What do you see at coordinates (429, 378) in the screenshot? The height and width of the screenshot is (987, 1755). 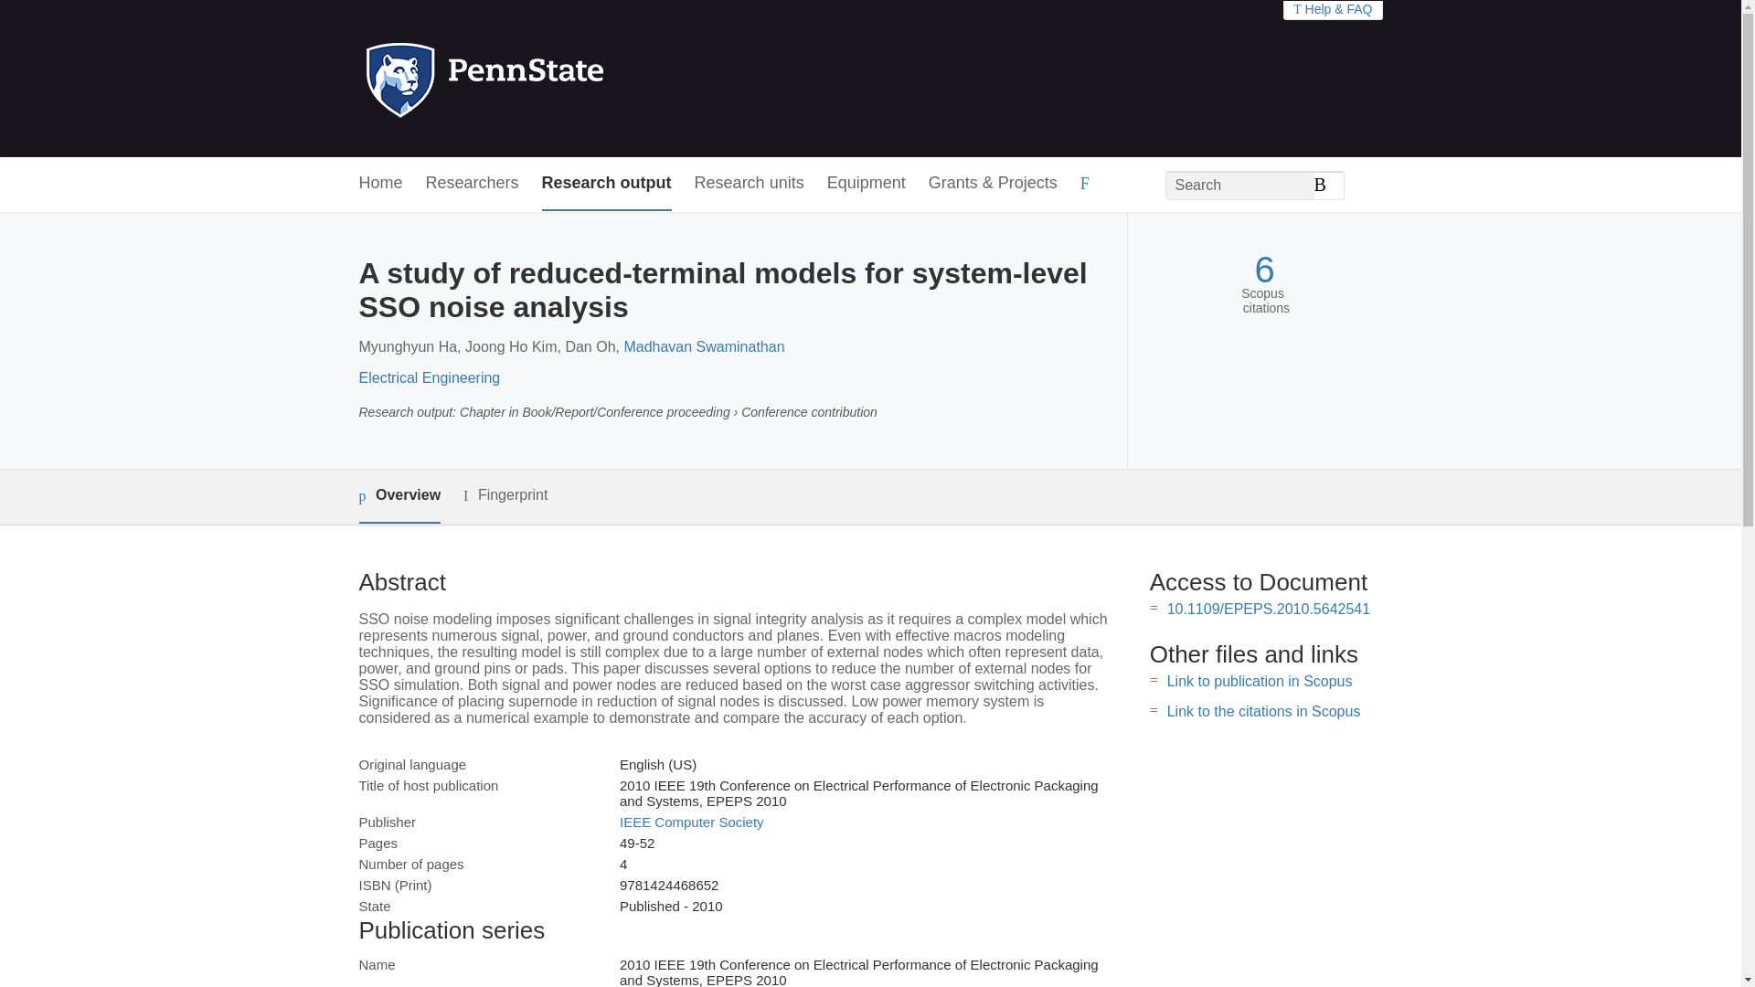 I see `Electrical Engineering` at bounding box center [429, 378].